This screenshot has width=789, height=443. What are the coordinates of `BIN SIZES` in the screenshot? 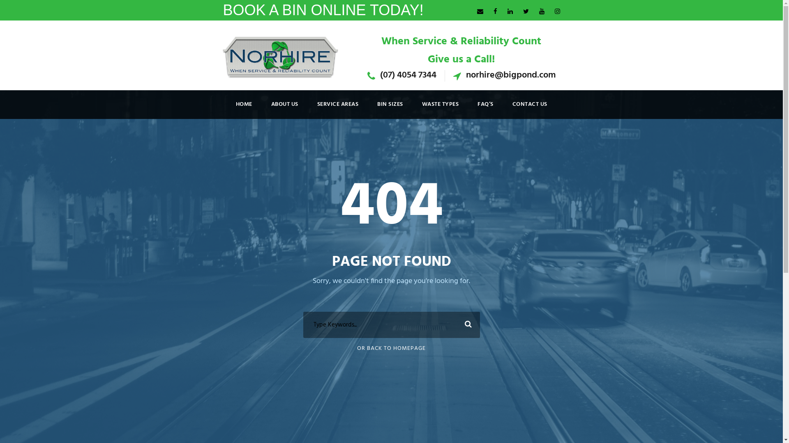 It's located at (390, 109).